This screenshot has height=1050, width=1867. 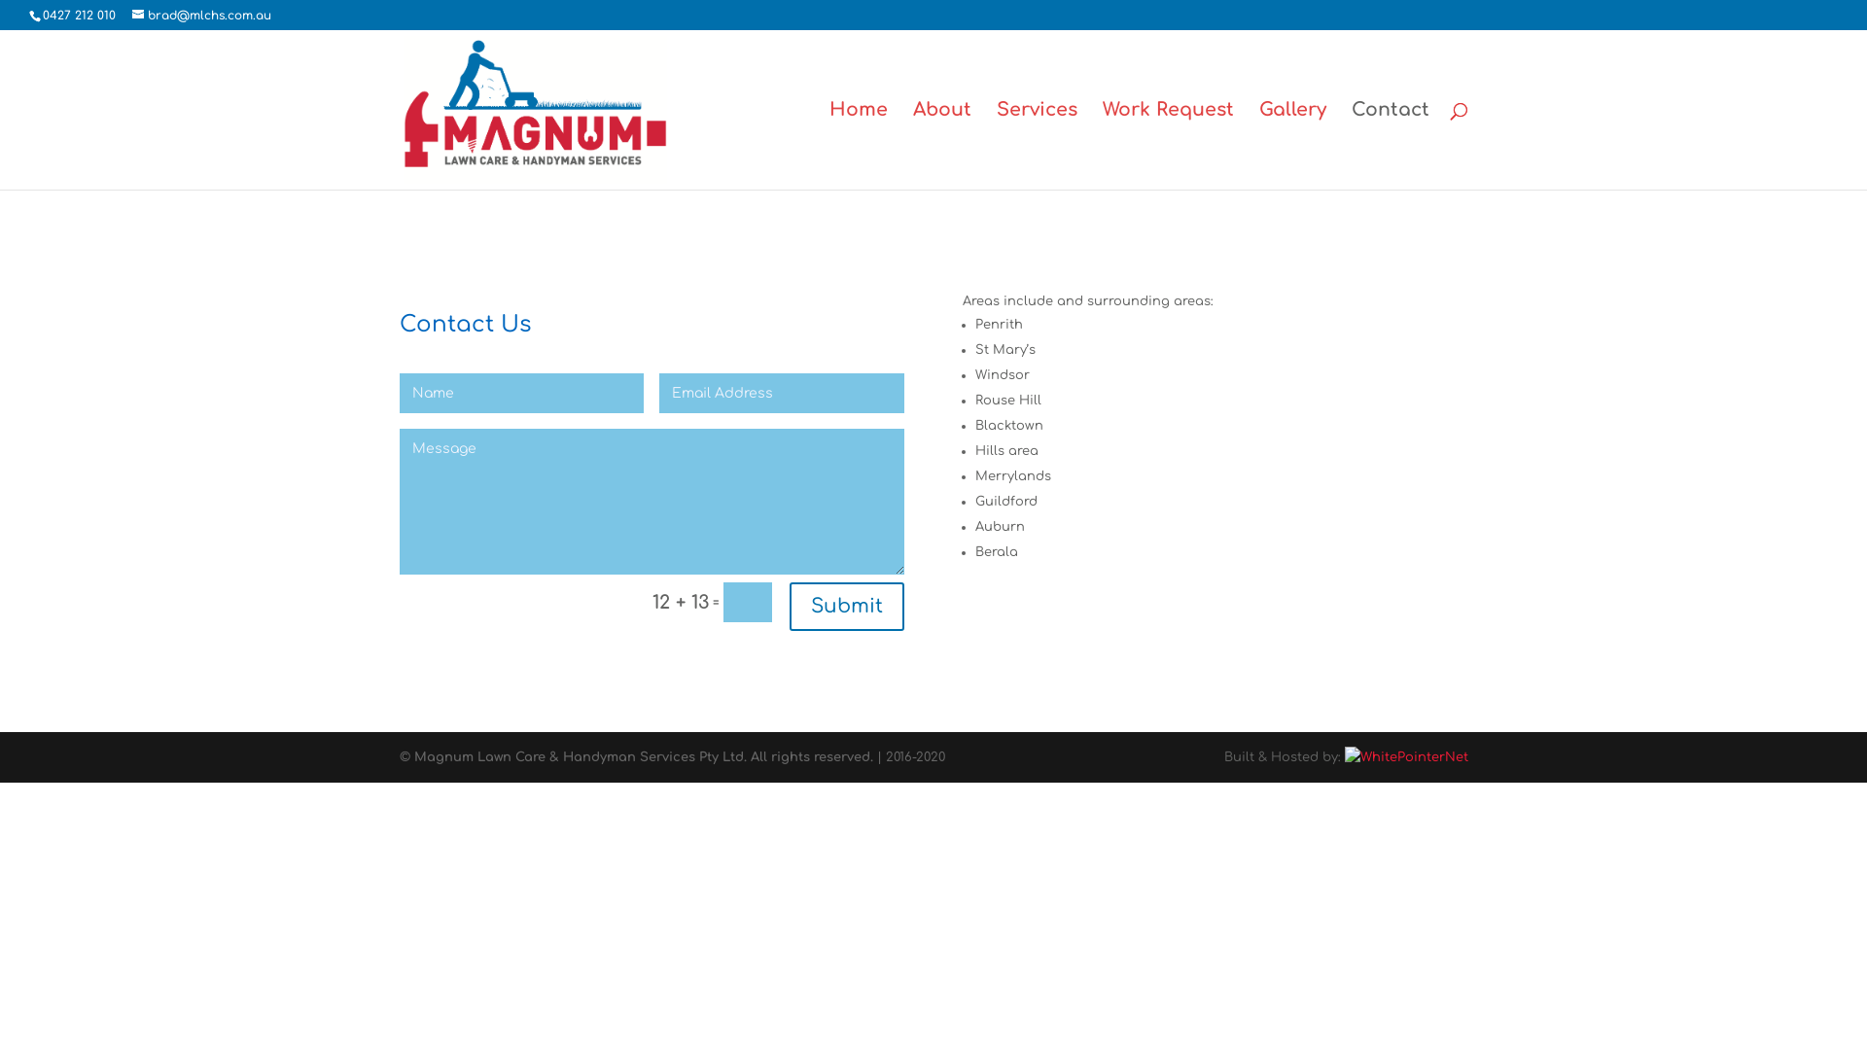 What do you see at coordinates (1391, 146) in the screenshot?
I see `Contact` at bounding box center [1391, 146].